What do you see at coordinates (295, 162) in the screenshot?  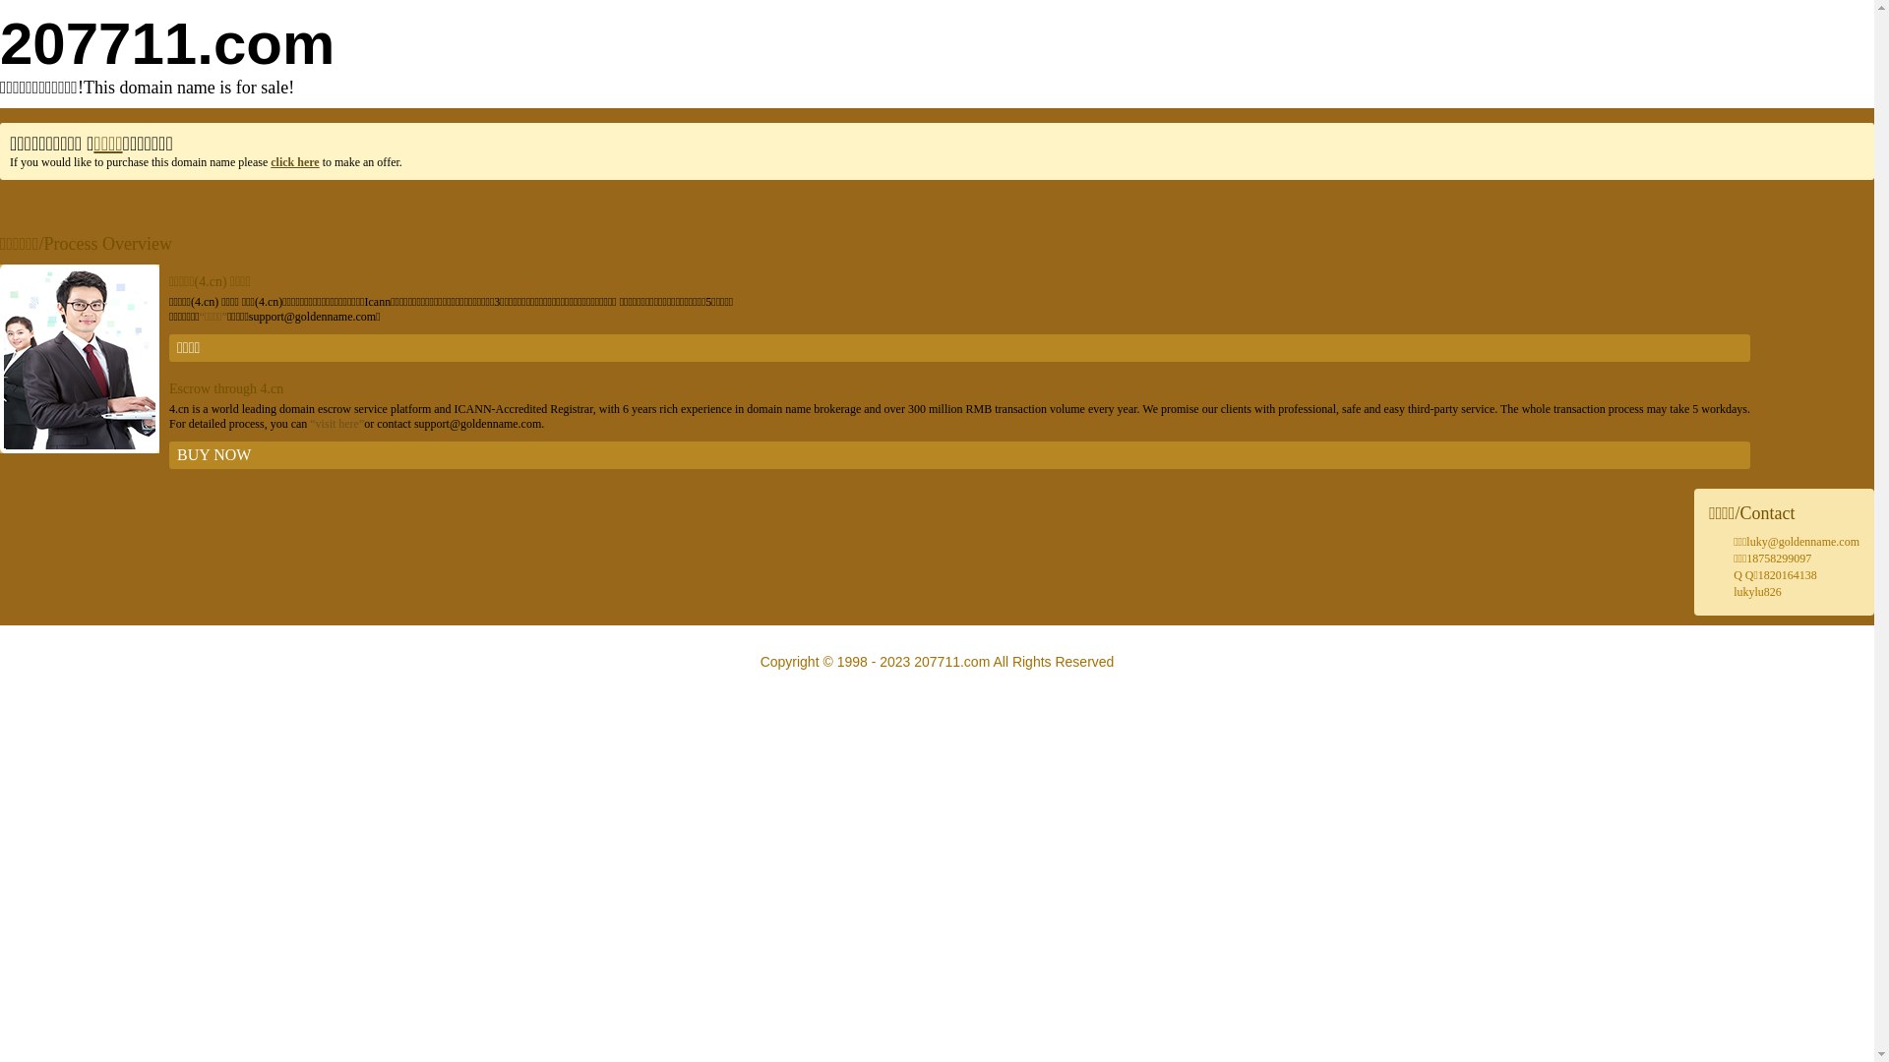 I see `click here` at bounding box center [295, 162].